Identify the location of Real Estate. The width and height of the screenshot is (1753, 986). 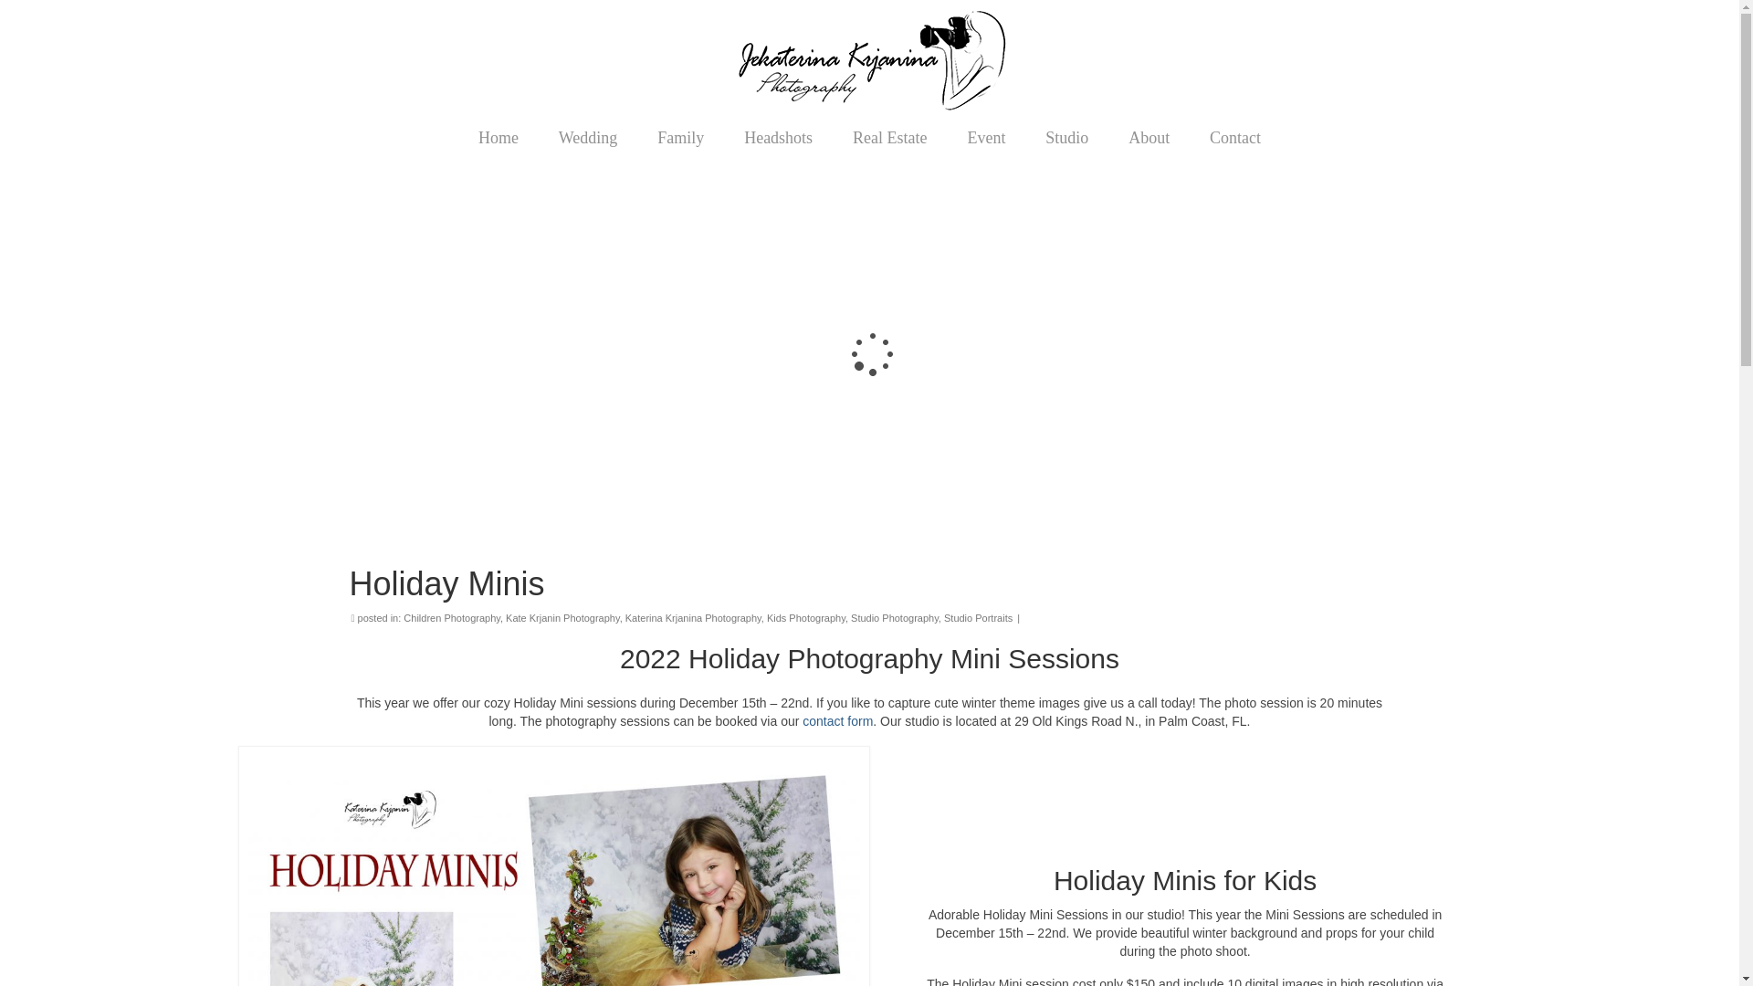
(889, 137).